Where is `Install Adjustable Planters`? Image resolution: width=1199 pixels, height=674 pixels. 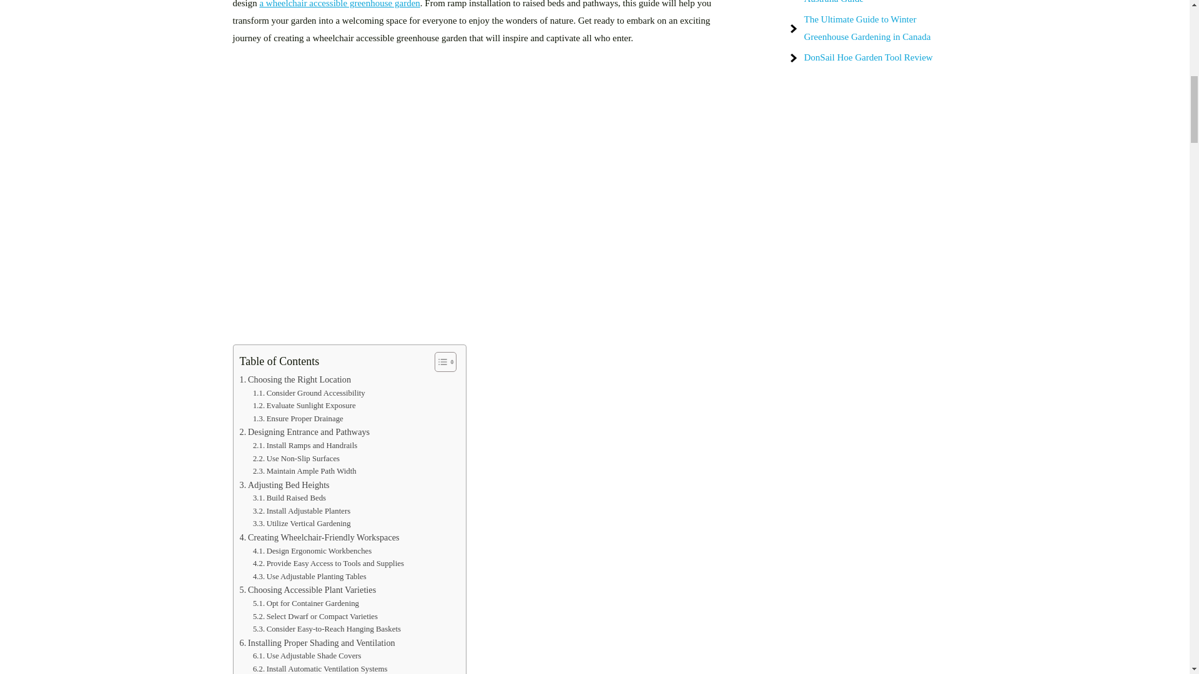 Install Adjustable Planters is located at coordinates (301, 511).